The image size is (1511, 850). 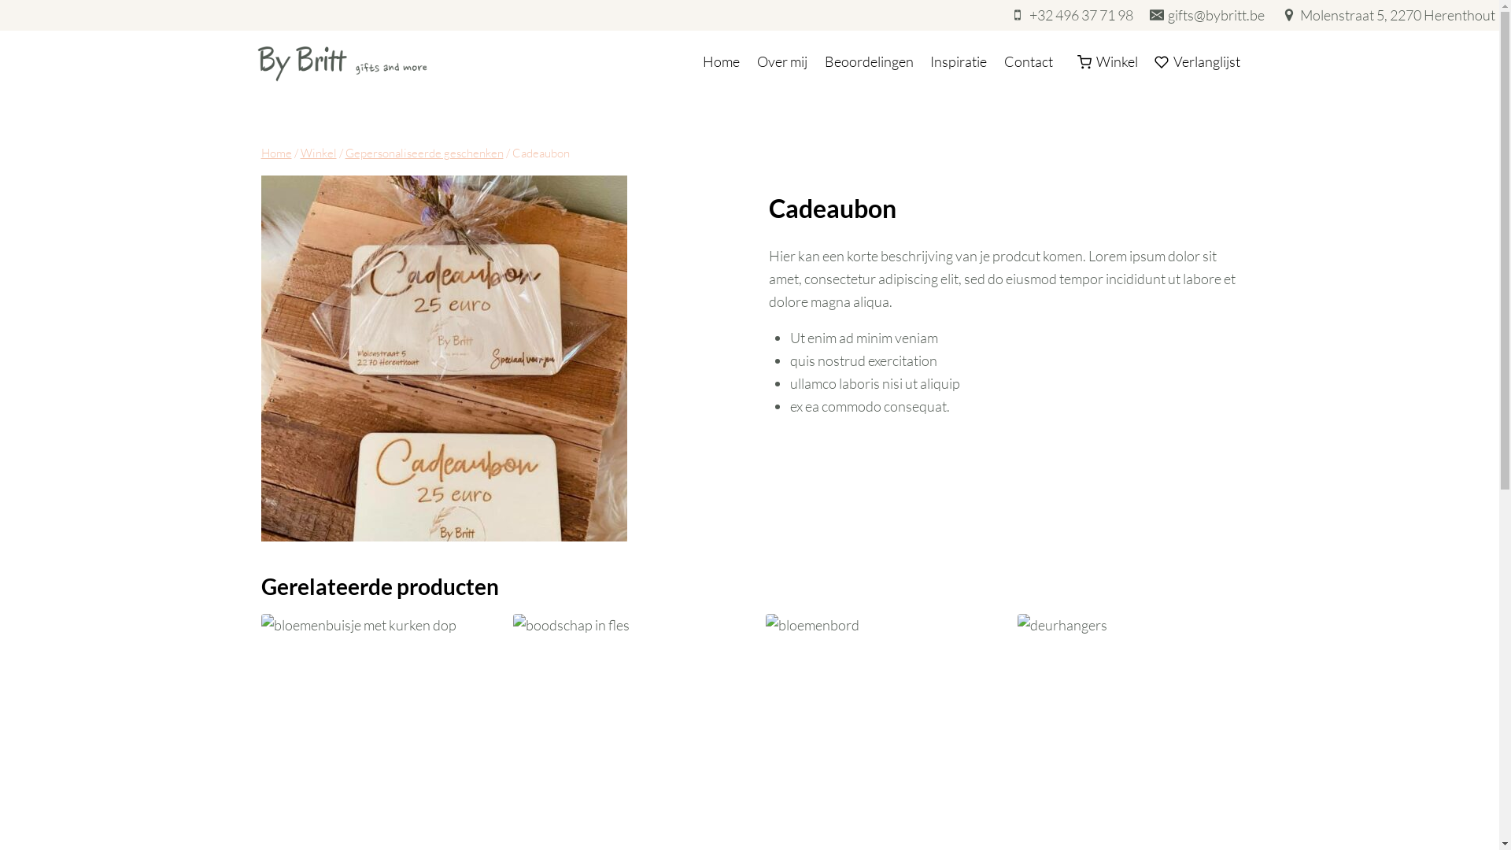 What do you see at coordinates (959, 62) in the screenshot?
I see `Inspiratie` at bounding box center [959, 62].